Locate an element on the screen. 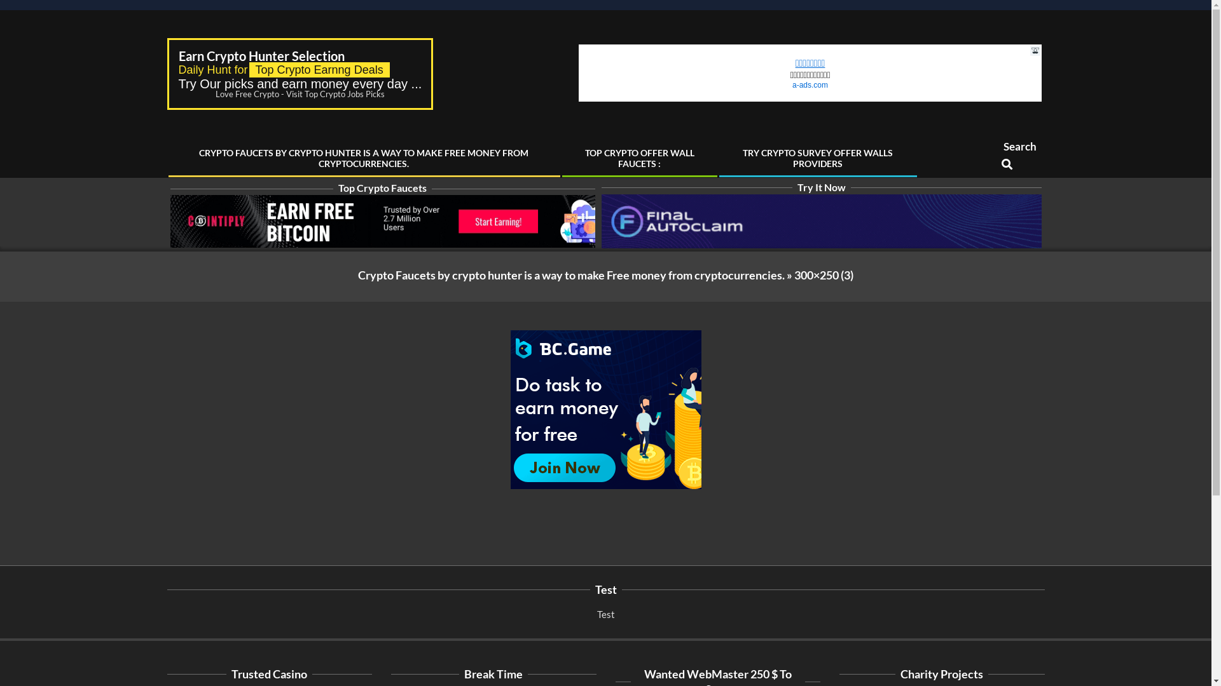 The width and height of the screenshot is (1221, 686). TRY CRYPTO SURVEY OFFER WALLS PROVIDERS is located at coordinates (818, 158).